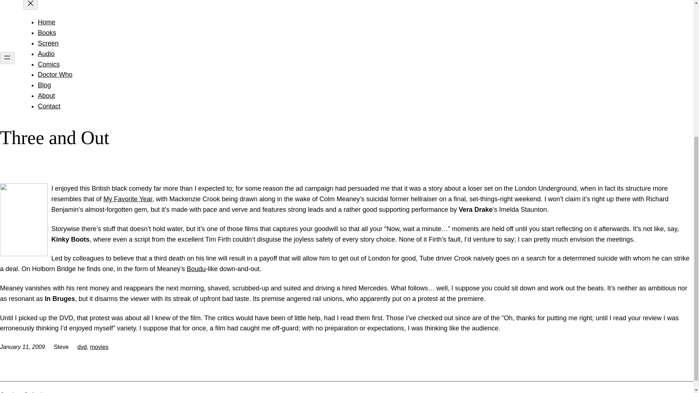 Image resolution: width=699 pixels, height=393 pixels. What do you see at coordinates (196, 269) in the screenshot?
I see `Boudu` at bounding box center [196, 269].